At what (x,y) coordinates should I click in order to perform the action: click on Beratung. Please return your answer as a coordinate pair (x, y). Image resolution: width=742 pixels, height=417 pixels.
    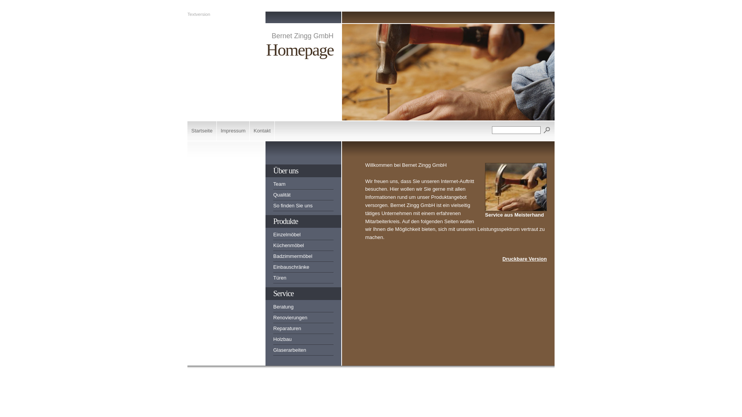
    Looking at the image, I should click on (303, 308).